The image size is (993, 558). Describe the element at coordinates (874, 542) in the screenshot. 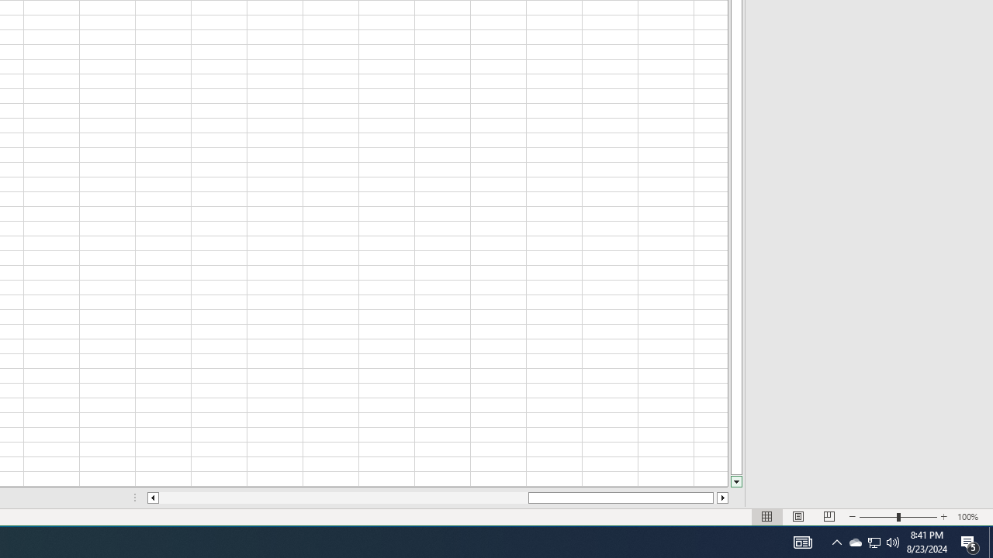

I see `Notification Chevron` at that location.